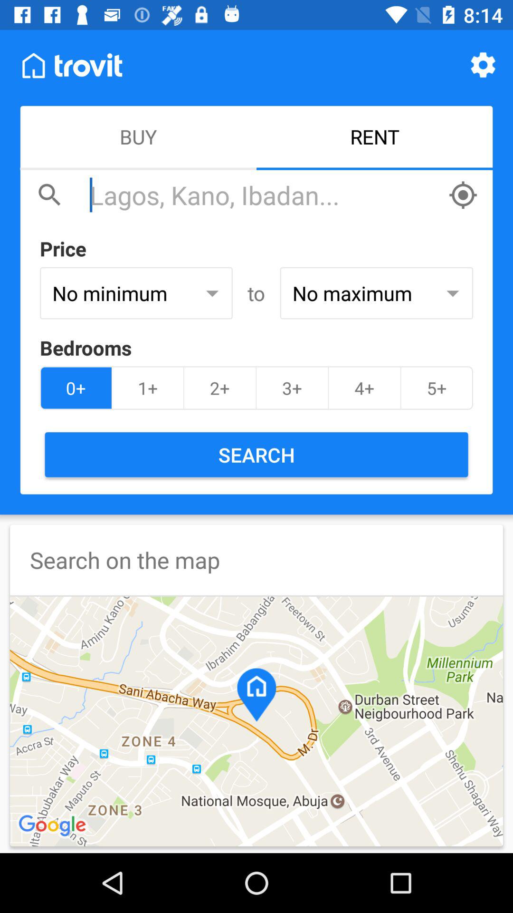  What do you see at coordinates (463, 195) in the screenshot?
I see `have the app autofill your current location` at bounding box center [463, 195].